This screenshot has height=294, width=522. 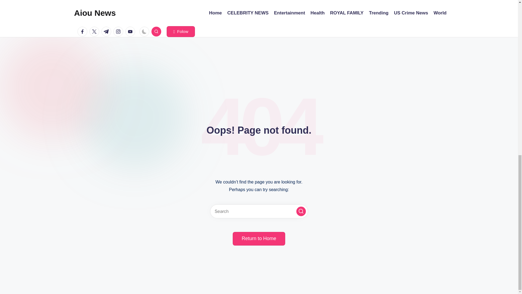 What do you see at coordinates (248, 13) in the screenshot?
I see `CELEBRITY NEWS` at bounding box center [248, 13].